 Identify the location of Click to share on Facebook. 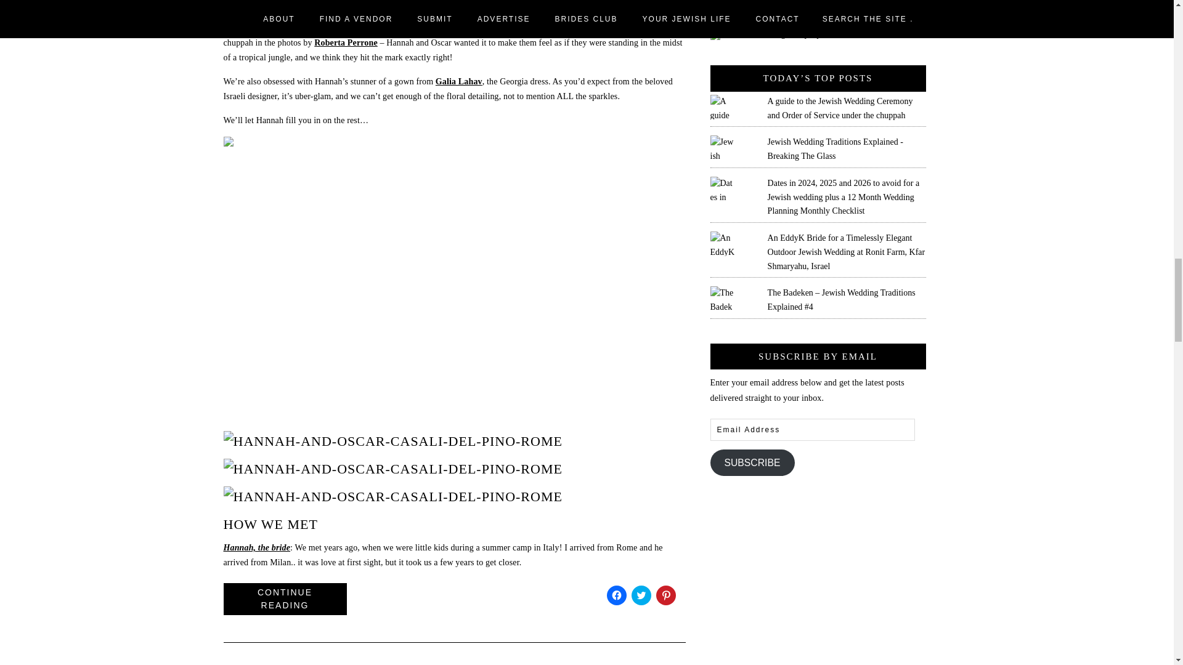
(616, 595).